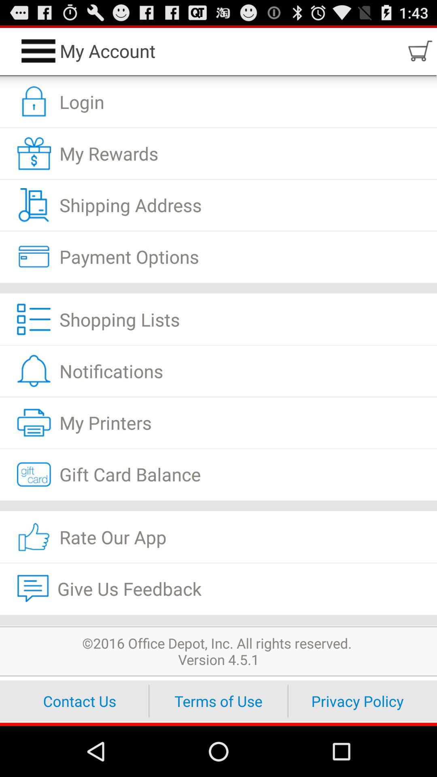  Describe the element at coordinates (218, 701) in the screenshot. I see `click app below the 2016 office depot app` at that location.